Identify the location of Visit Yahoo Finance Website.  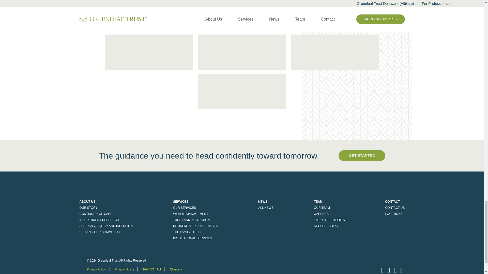
(335, 52).